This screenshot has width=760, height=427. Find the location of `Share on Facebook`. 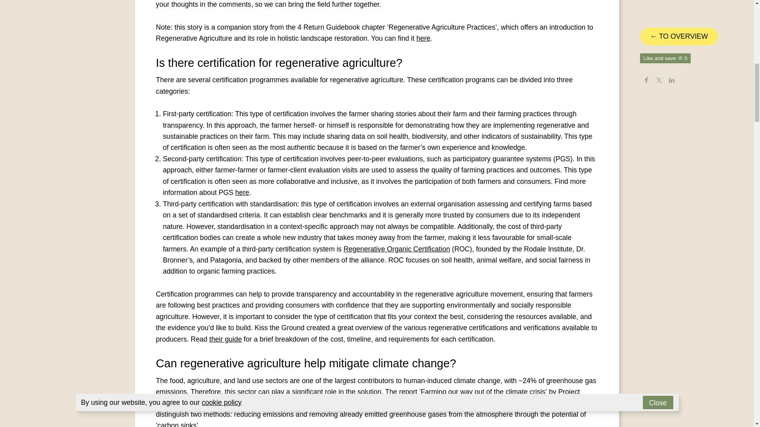

Share on Facebook is located at coordinates (646, 6).